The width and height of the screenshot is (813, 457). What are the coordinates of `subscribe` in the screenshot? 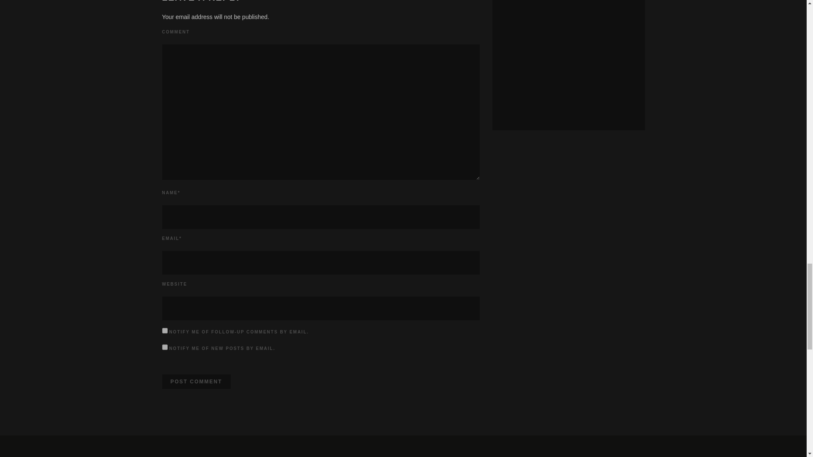 It's located at (164, 331).